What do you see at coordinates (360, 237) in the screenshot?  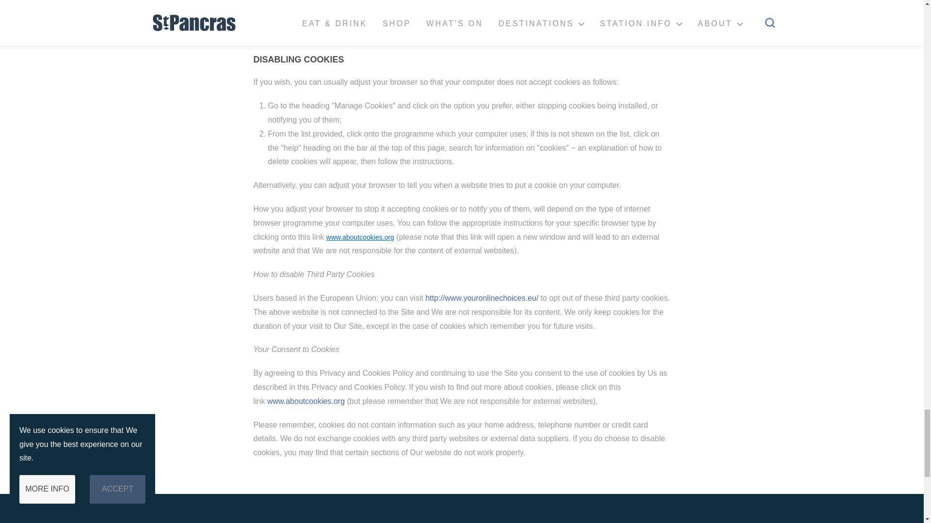 I see `www.aboutcookies.org` at bounding box center [360, 237].